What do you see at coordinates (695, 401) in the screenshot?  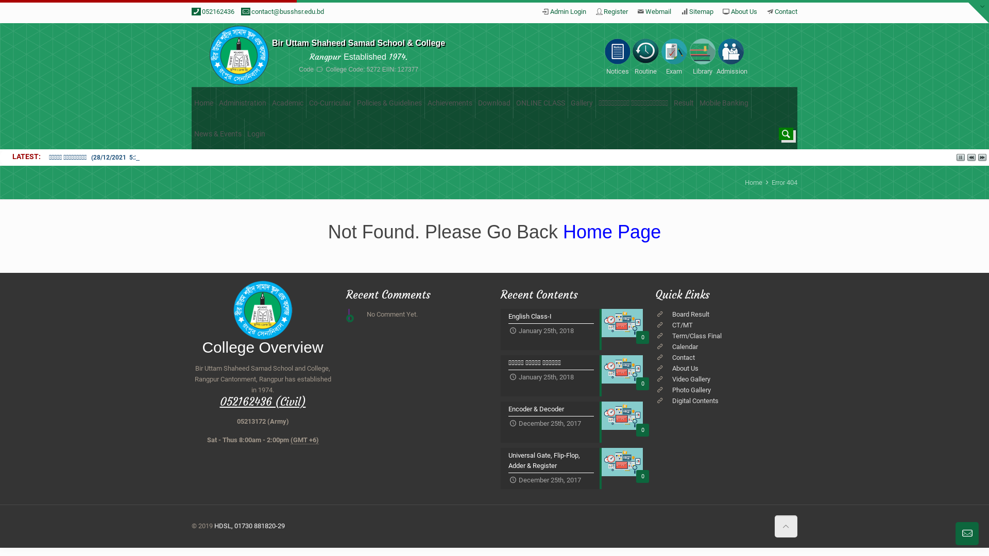 I see `Digital Contents` at bounding box center [695, 401].